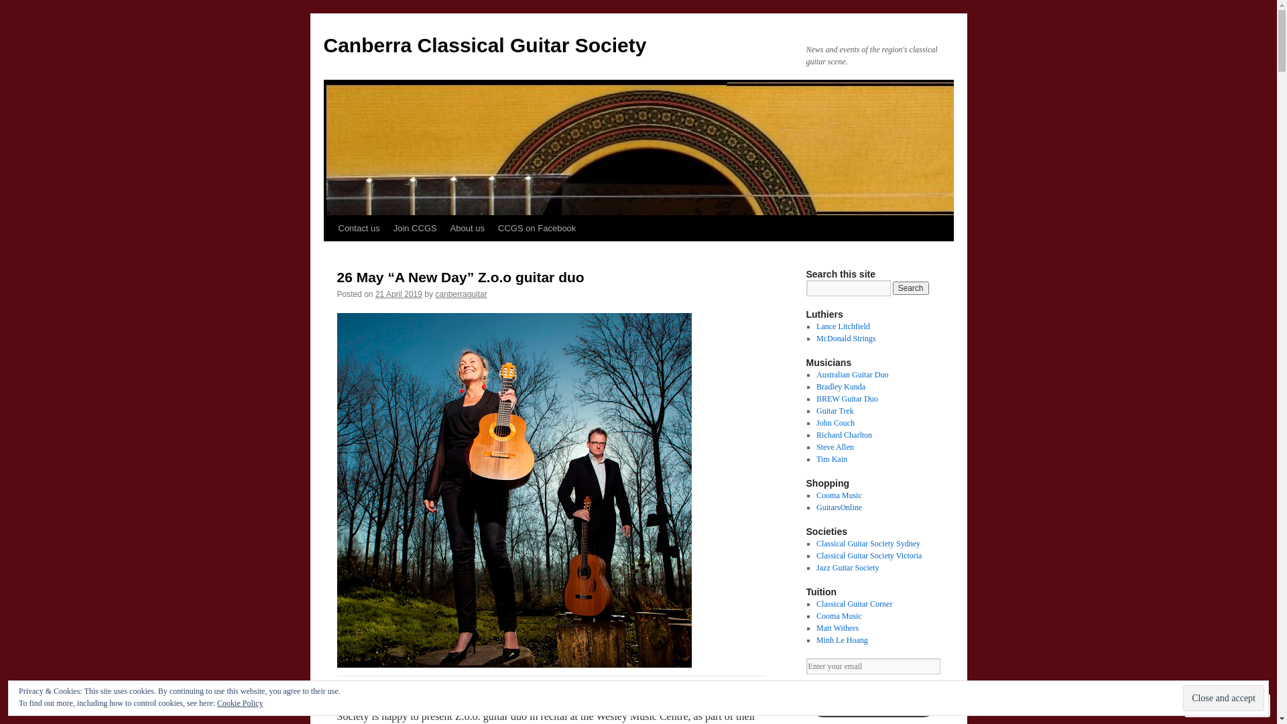 This screenshot has width=1287, height=724. What do you see at coordinates (854, 603) in the screenshot?
I see `Classical Guitar Corner` at bounding box center [854, 603].